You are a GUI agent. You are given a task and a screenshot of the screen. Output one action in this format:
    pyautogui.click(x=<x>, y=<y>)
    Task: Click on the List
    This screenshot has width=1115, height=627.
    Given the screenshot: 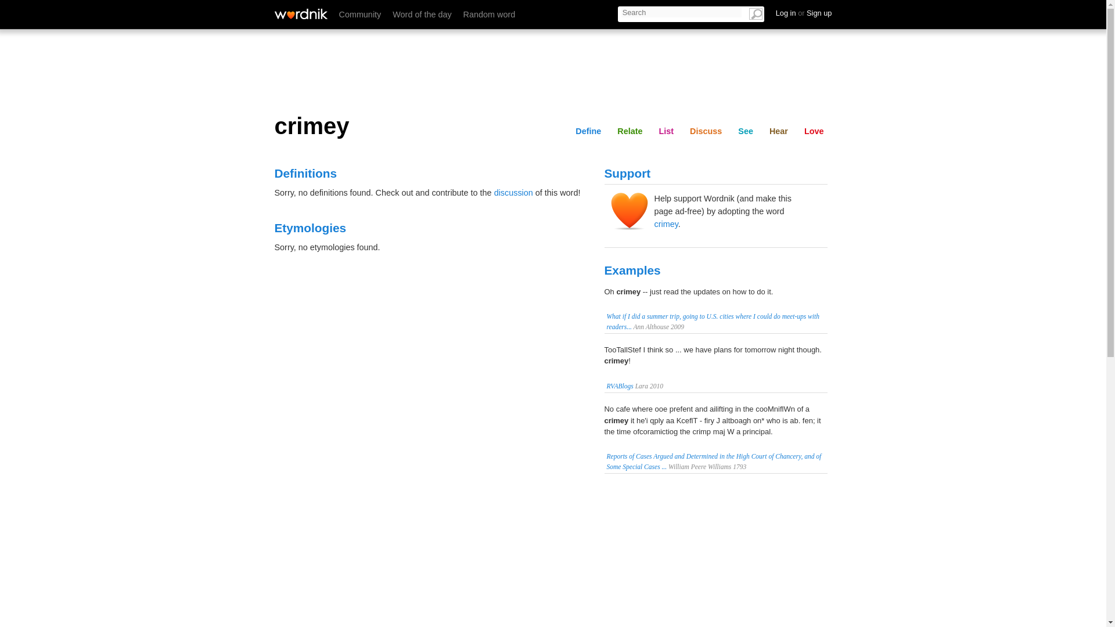 What is the action you would take?
    pyautogui.click(x=666, y=131)
    